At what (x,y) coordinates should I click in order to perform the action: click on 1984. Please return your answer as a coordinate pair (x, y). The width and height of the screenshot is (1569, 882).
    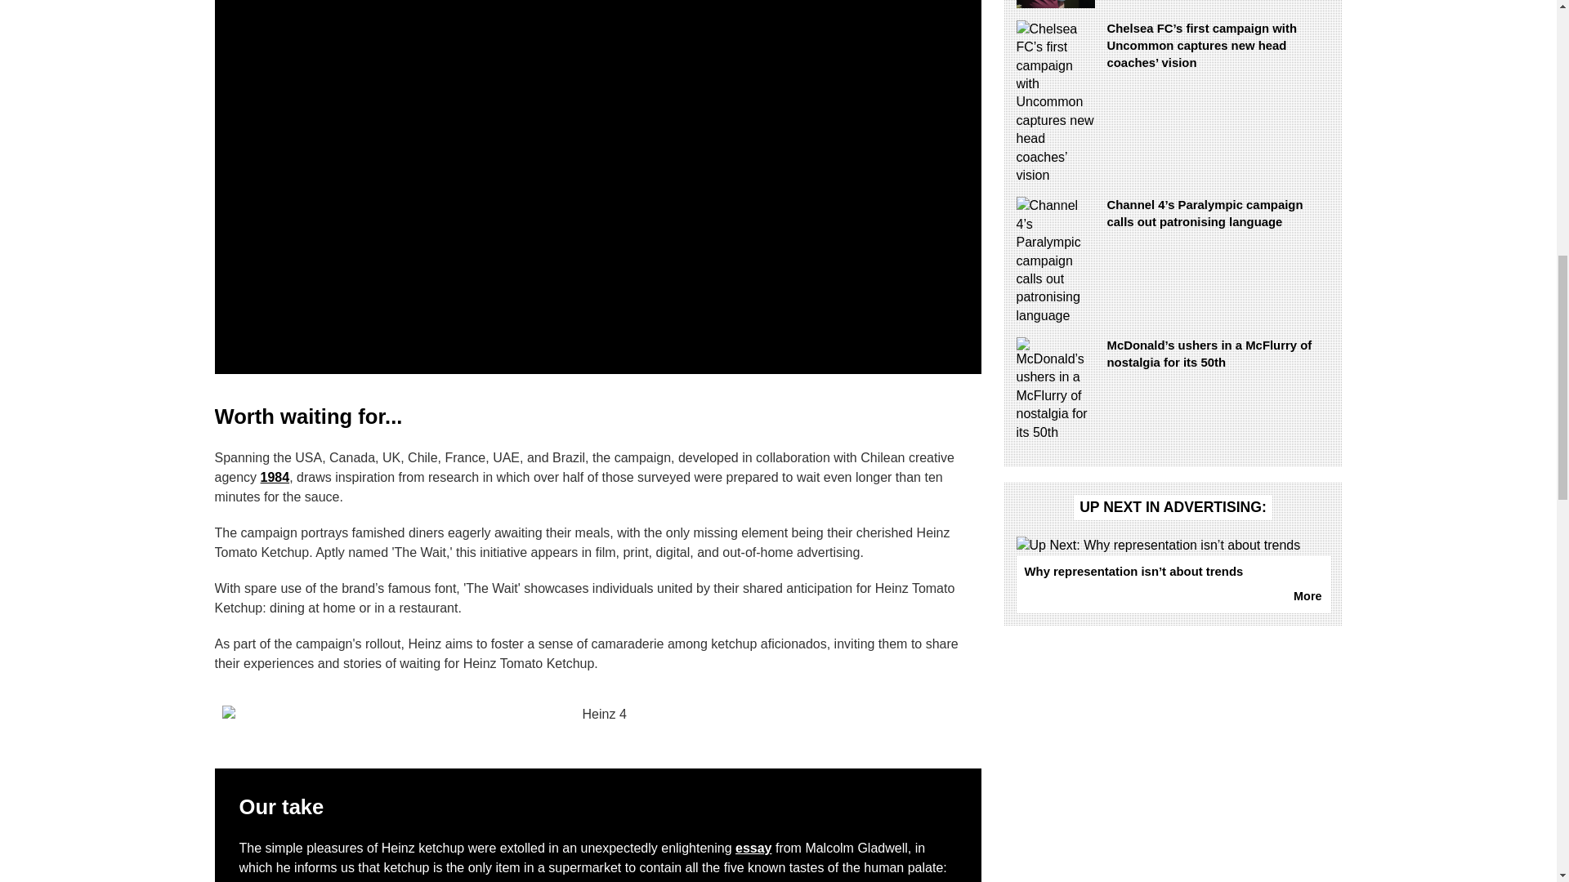
    Looking at the image, I should click on (275, 477).